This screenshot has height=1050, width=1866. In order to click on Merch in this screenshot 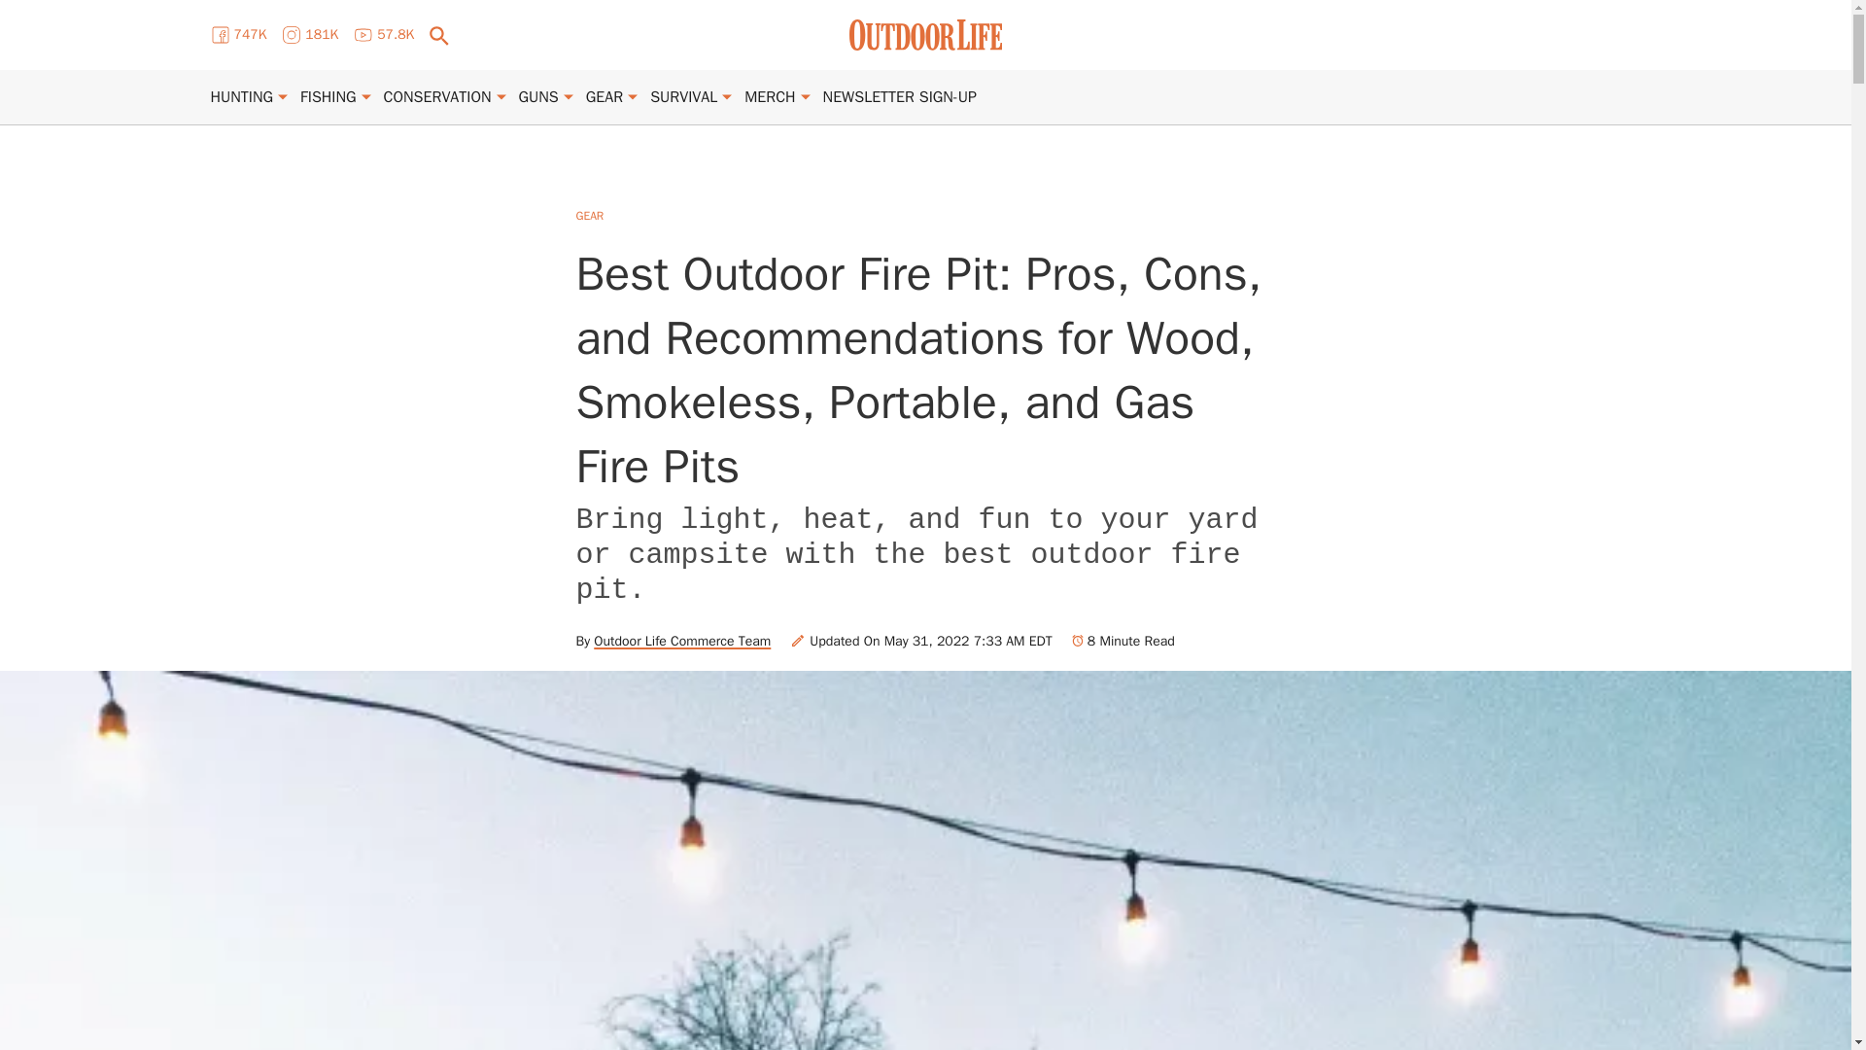, I will do `click(770, 97)`.